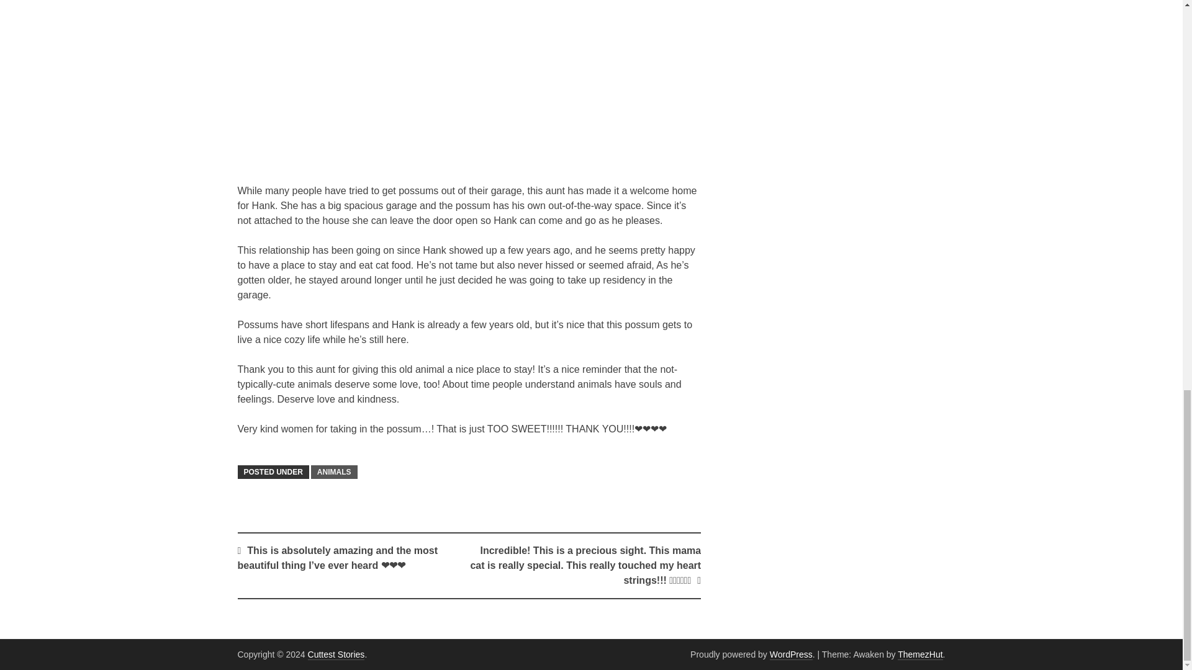 The height and width of the screenshot is (670, 1192). I want to click on ANIMALS, so click(334, 471).